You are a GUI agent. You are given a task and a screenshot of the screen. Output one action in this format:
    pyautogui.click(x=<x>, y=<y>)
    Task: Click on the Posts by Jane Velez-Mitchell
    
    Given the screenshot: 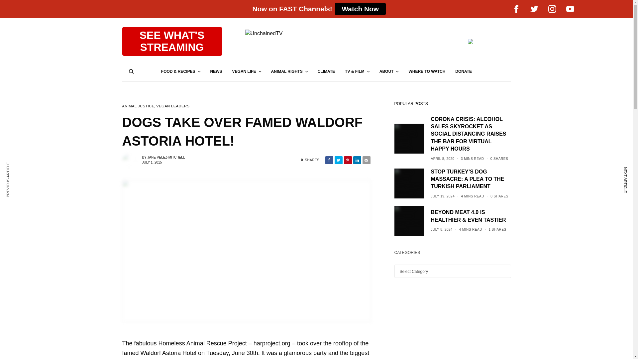 What is the action you would take?
    pyautogui.click(x=172, y=41)
    